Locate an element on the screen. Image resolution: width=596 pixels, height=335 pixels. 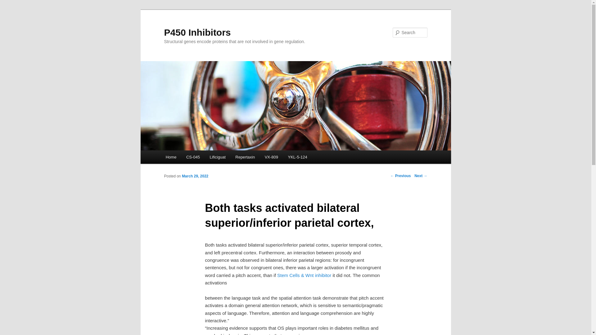
March 29, 2022 is located at coordinates (195, 176).